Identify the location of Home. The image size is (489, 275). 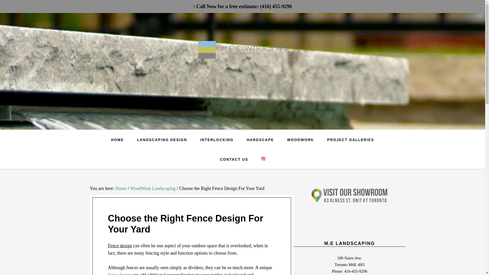
(121, 188).